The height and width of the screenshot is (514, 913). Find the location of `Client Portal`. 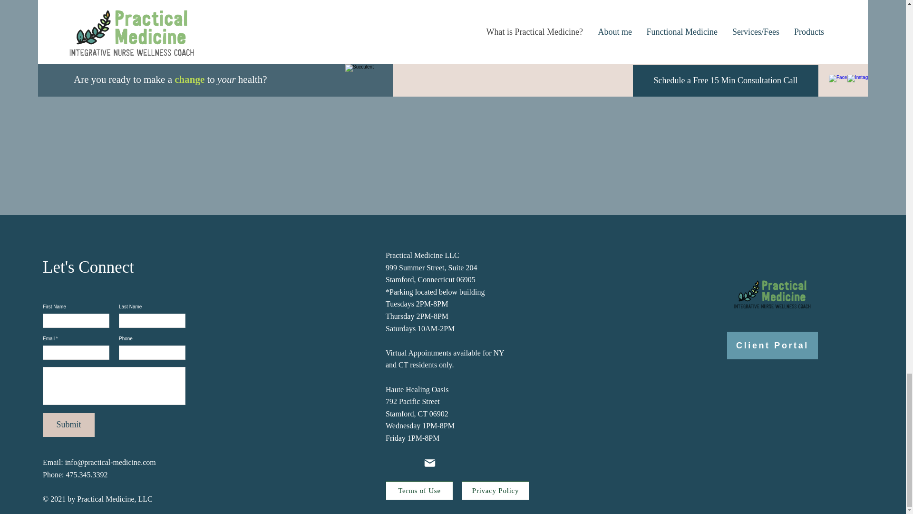

Client Portal is located at coordinates (772, 345).